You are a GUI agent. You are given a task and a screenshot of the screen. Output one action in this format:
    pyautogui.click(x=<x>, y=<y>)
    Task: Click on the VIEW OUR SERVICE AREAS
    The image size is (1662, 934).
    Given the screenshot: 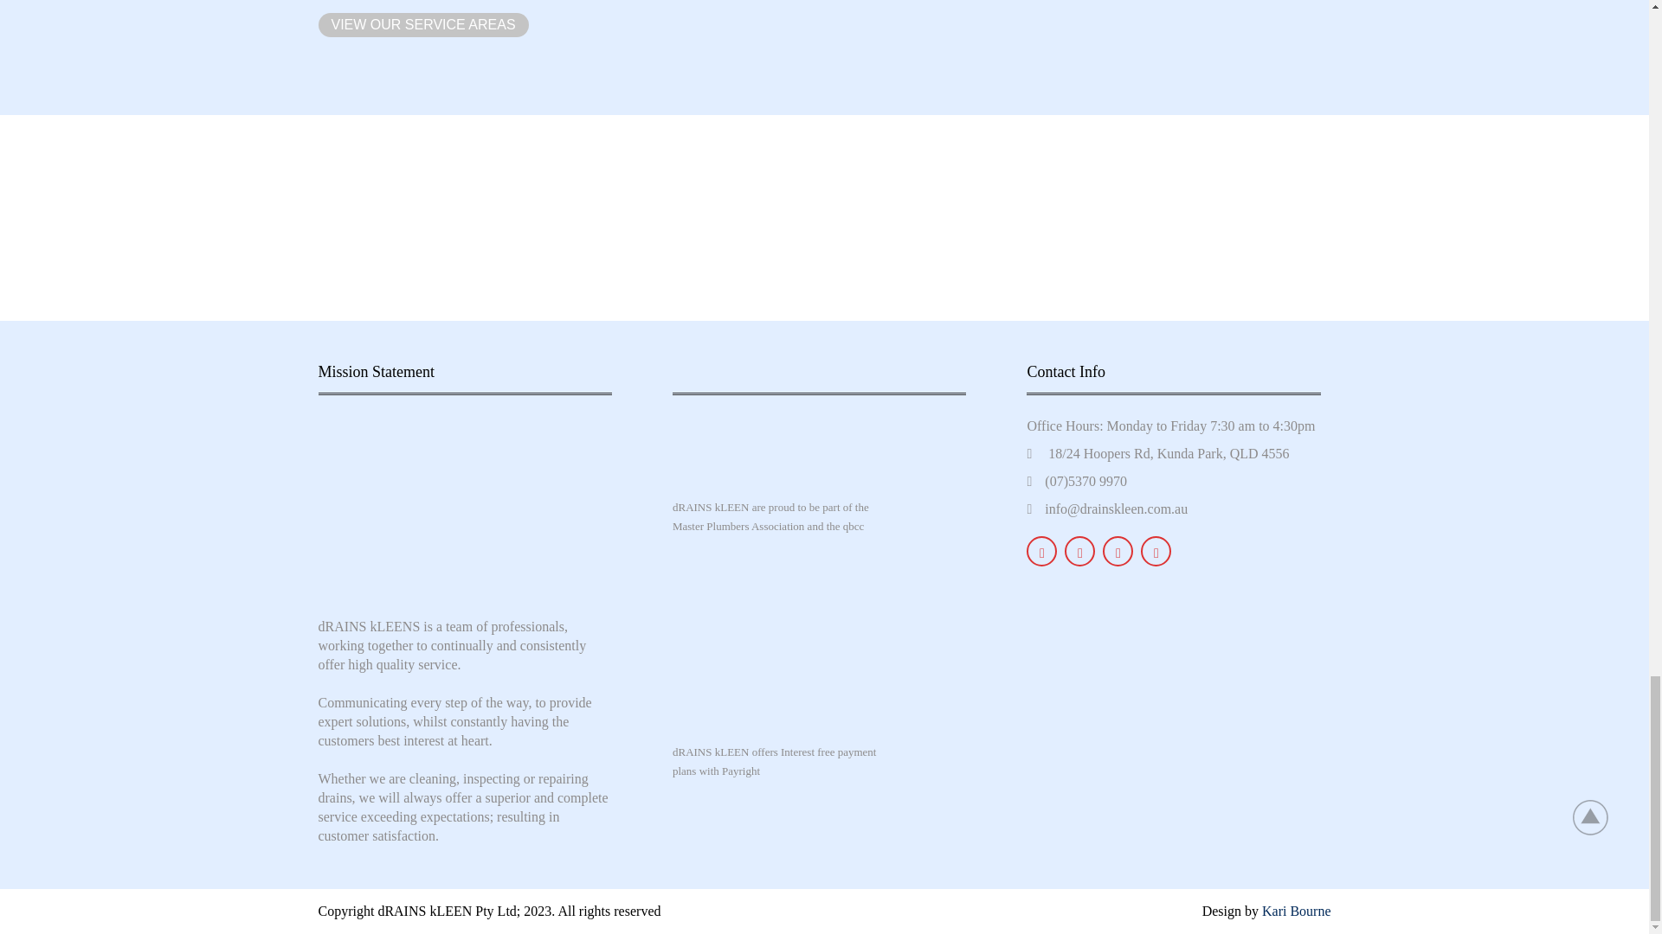 What is the action you would take?
    pyautogui.click(x=423, y=25)
    